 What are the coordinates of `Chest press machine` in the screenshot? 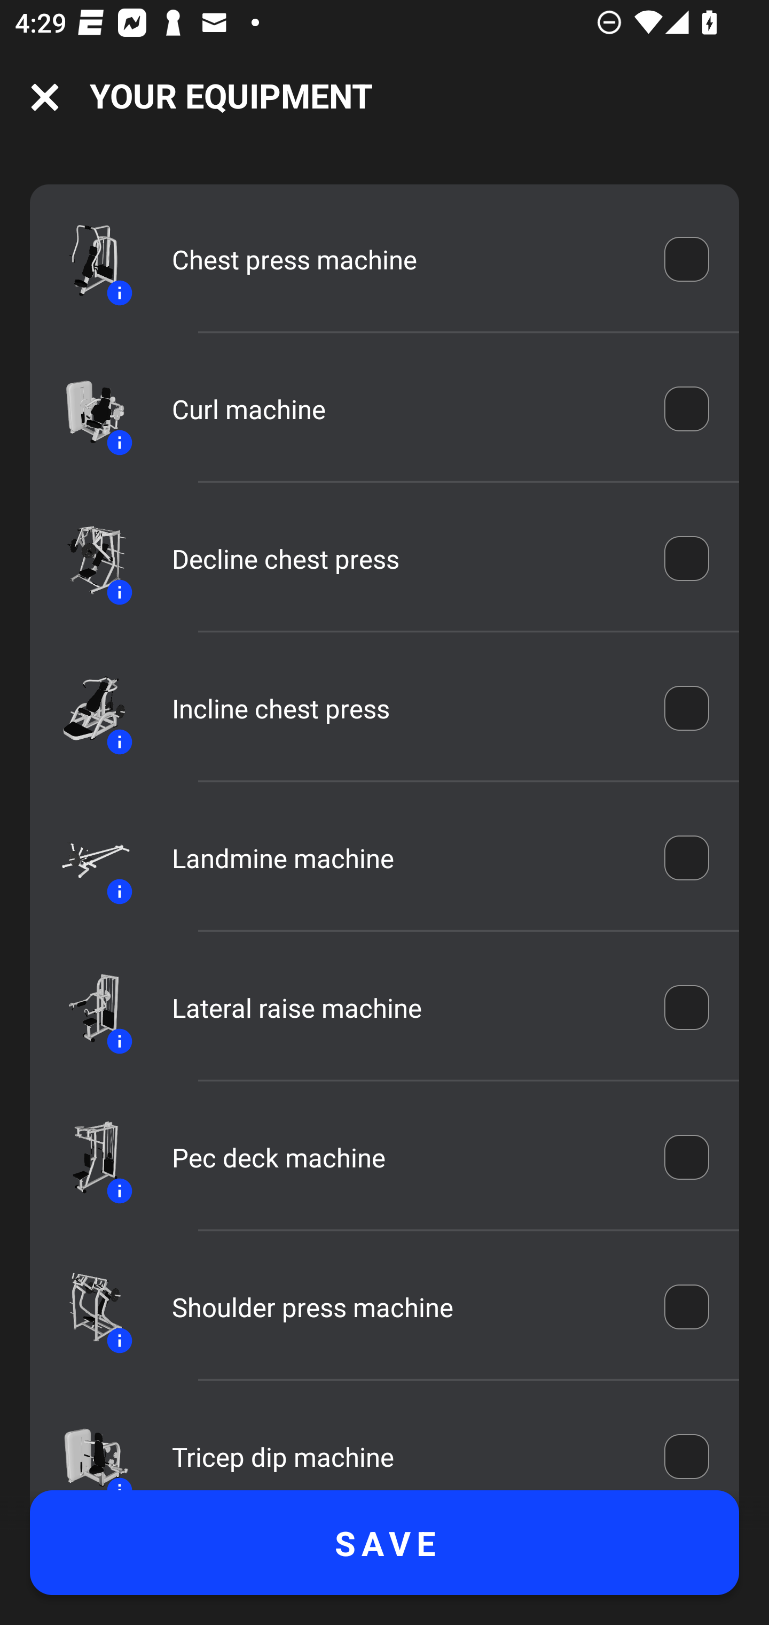 It's located at (403, 259).